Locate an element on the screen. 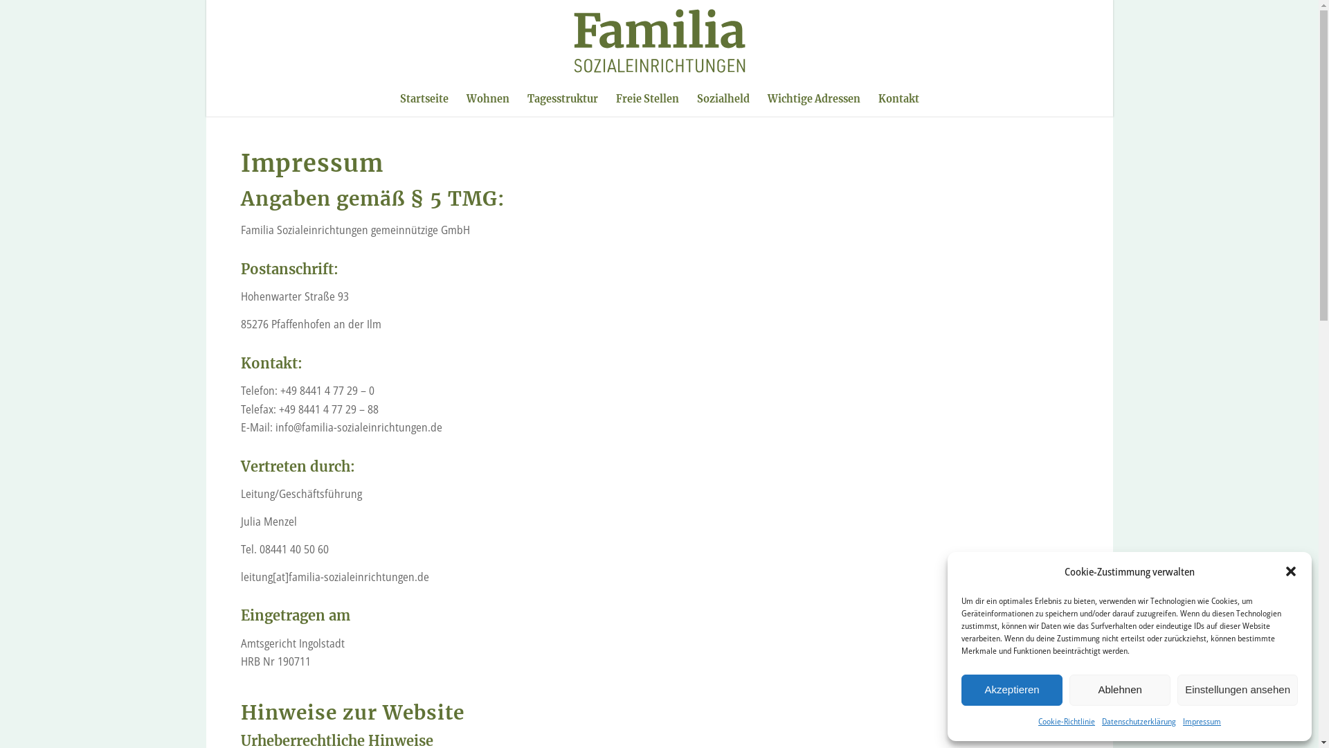 The width and height of the screenshot is (1329, 748). Impressum is located at coordinates (1202, 722).